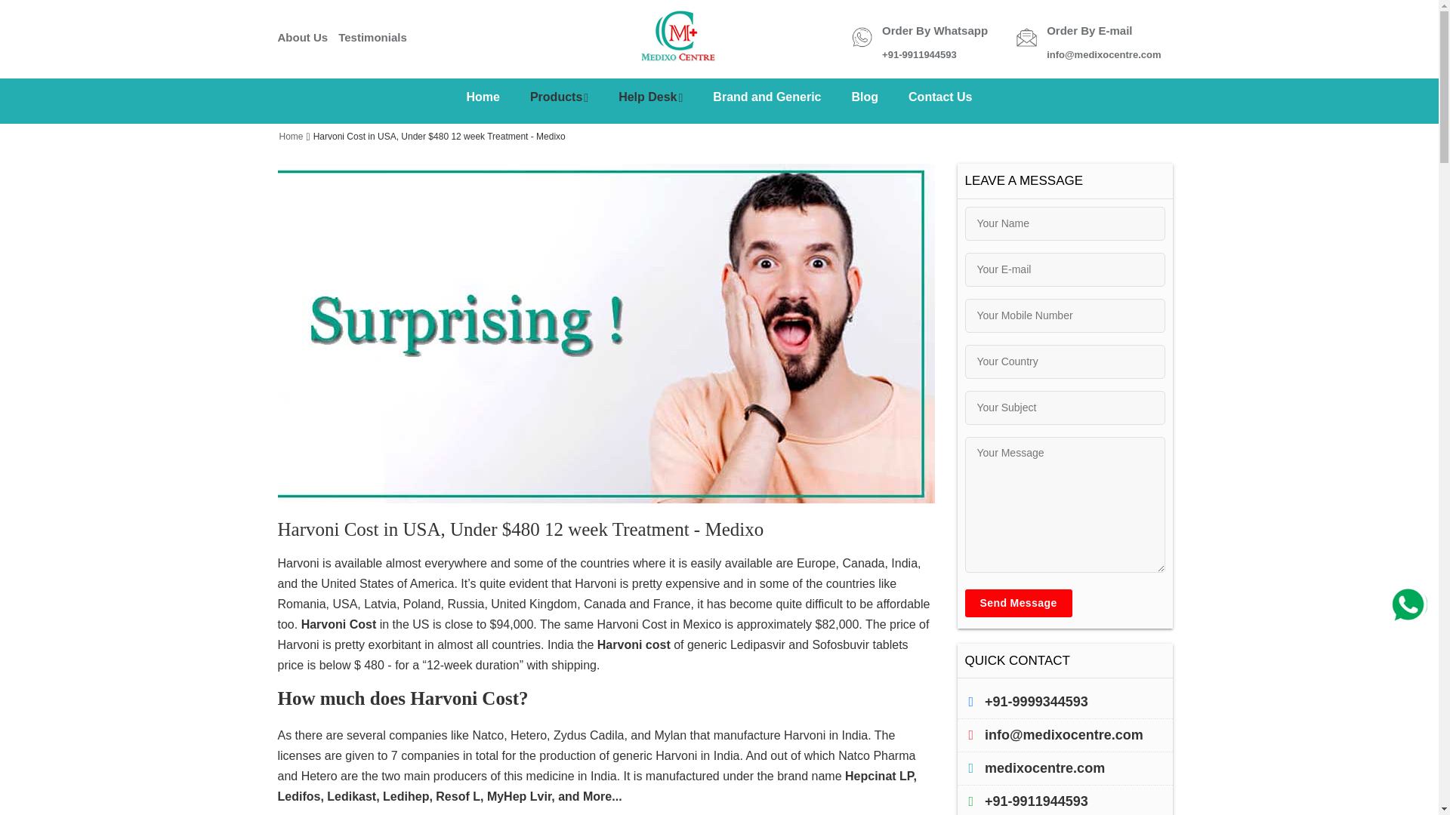  What do you see at coordinates (649, 97) in the screenshot?
I see `Help Desk` at bounding box center [649, 97].